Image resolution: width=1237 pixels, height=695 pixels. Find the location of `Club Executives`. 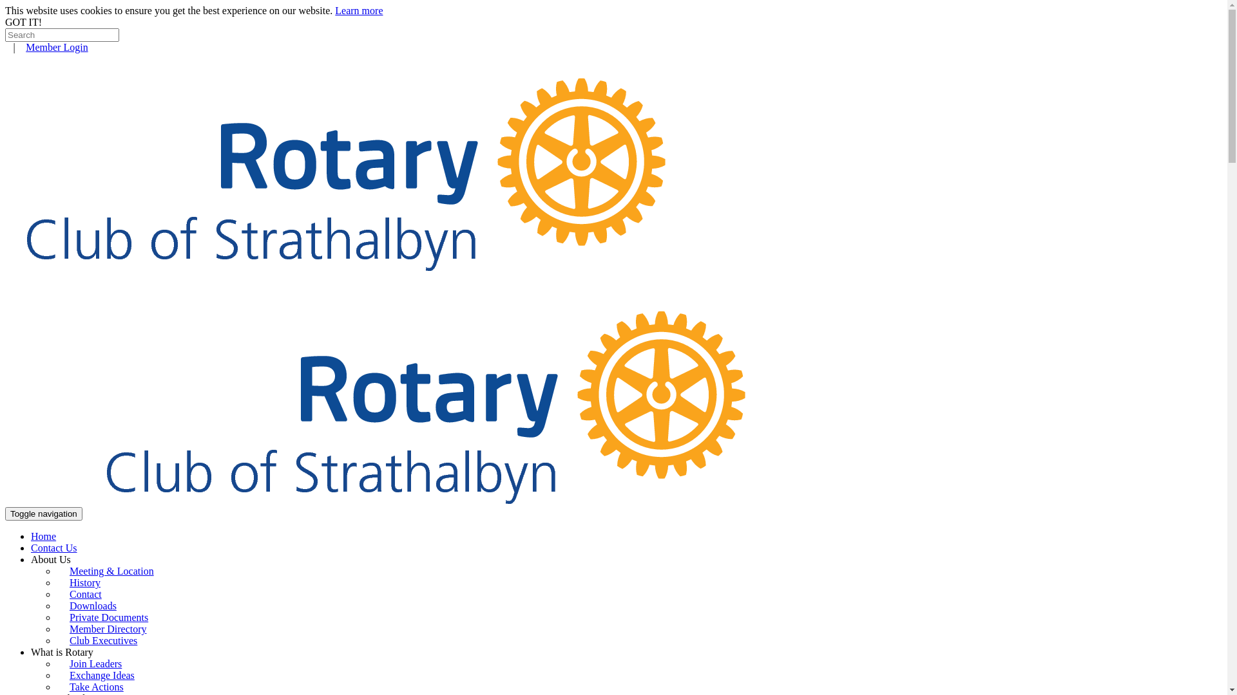

Club Executives is located at coordinates (103, 641).